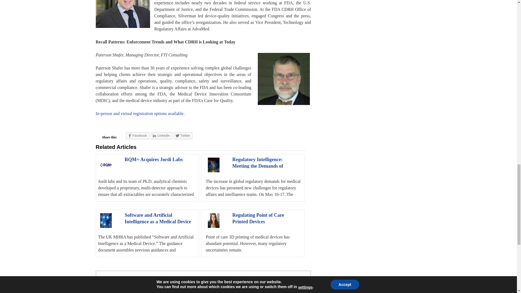 Image resolution: width=521 pixels, height=293 pixels. Describe the element at coordinates (140, 113) in the screenshot. I see `In-person and virtual registration options available.` at that location.